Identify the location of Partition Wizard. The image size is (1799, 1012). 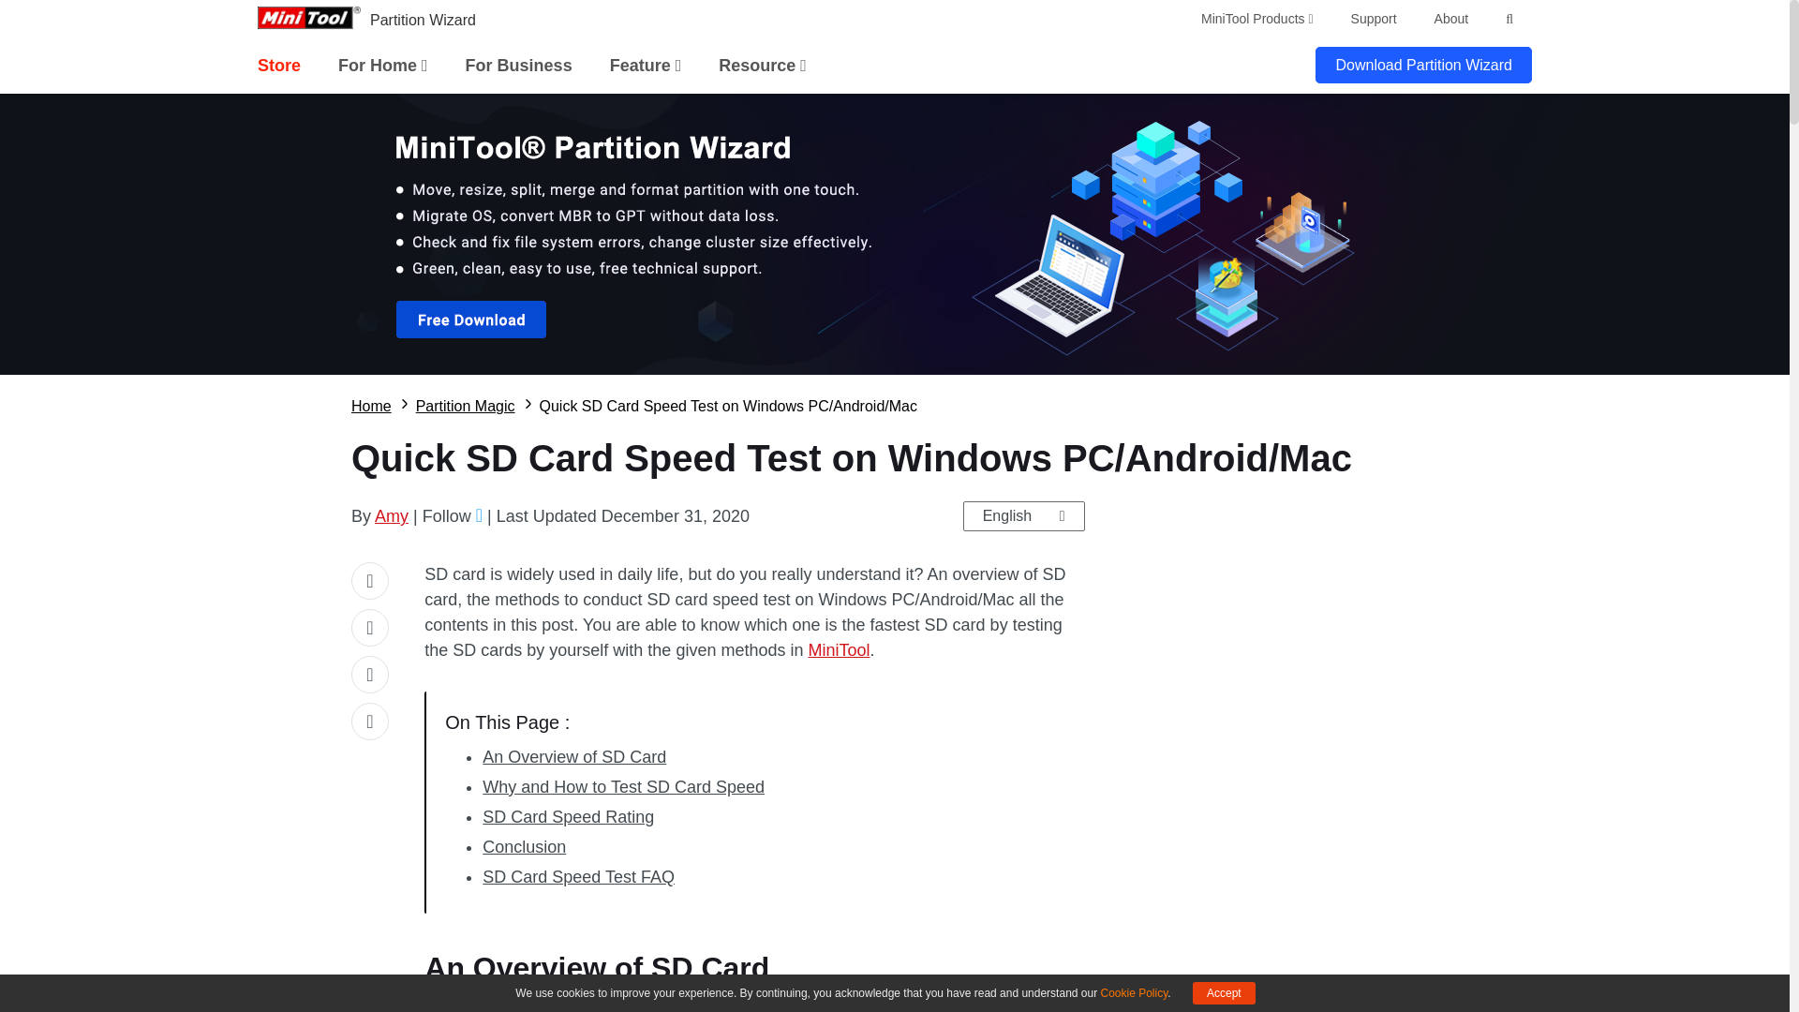
(424, 20).